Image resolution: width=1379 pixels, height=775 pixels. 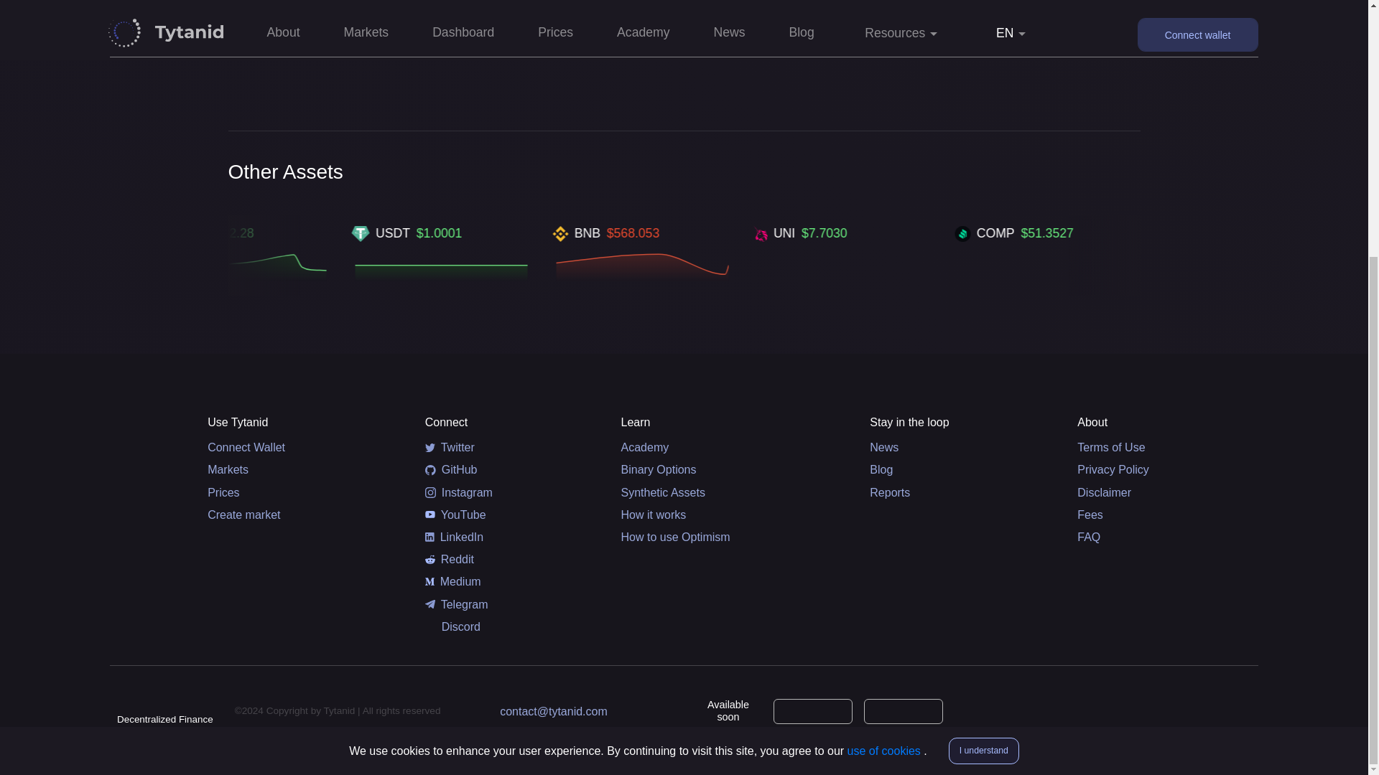 What do you see at coordinates (302, 447) in the screenshot?
I see `Connect Wallet` at bounding box center [302, 447].